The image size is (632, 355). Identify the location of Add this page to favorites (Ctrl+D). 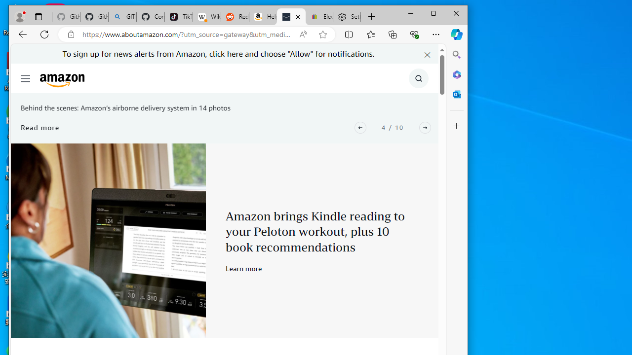
(323, 34).